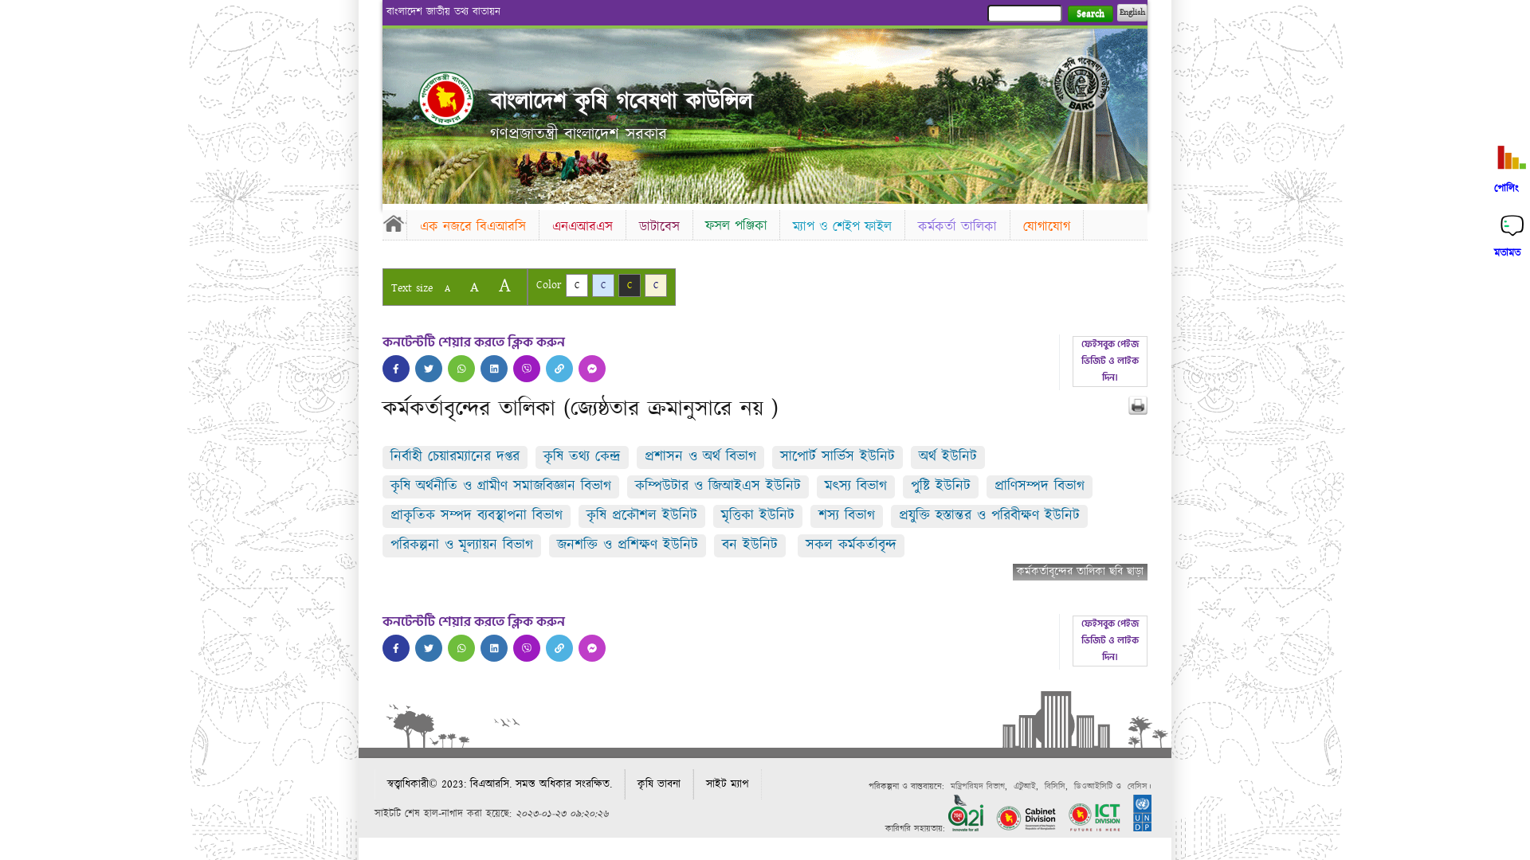 The height and width of the screenshot is (860, 1530). What do you see at coordinates (448, 288) in the screenshot?
I see `A` at bounding box center [448, 288].